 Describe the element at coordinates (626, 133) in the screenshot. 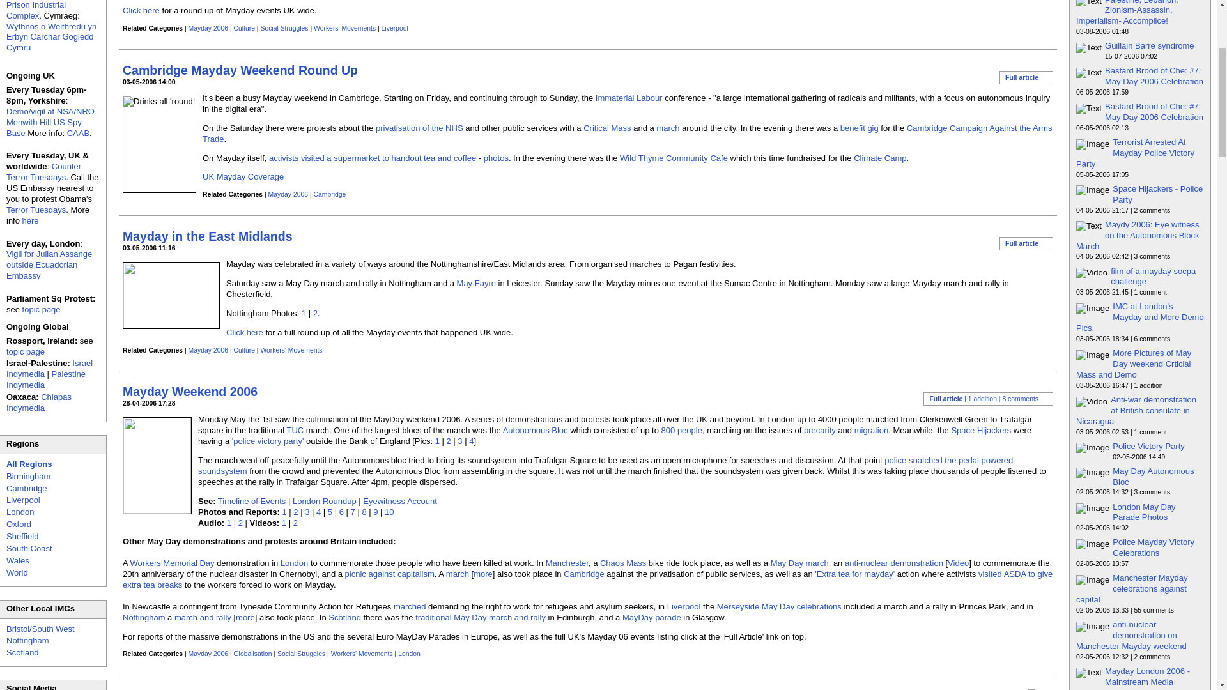

I see `Cambridge Campaign Against the Arms Trade` at that location.